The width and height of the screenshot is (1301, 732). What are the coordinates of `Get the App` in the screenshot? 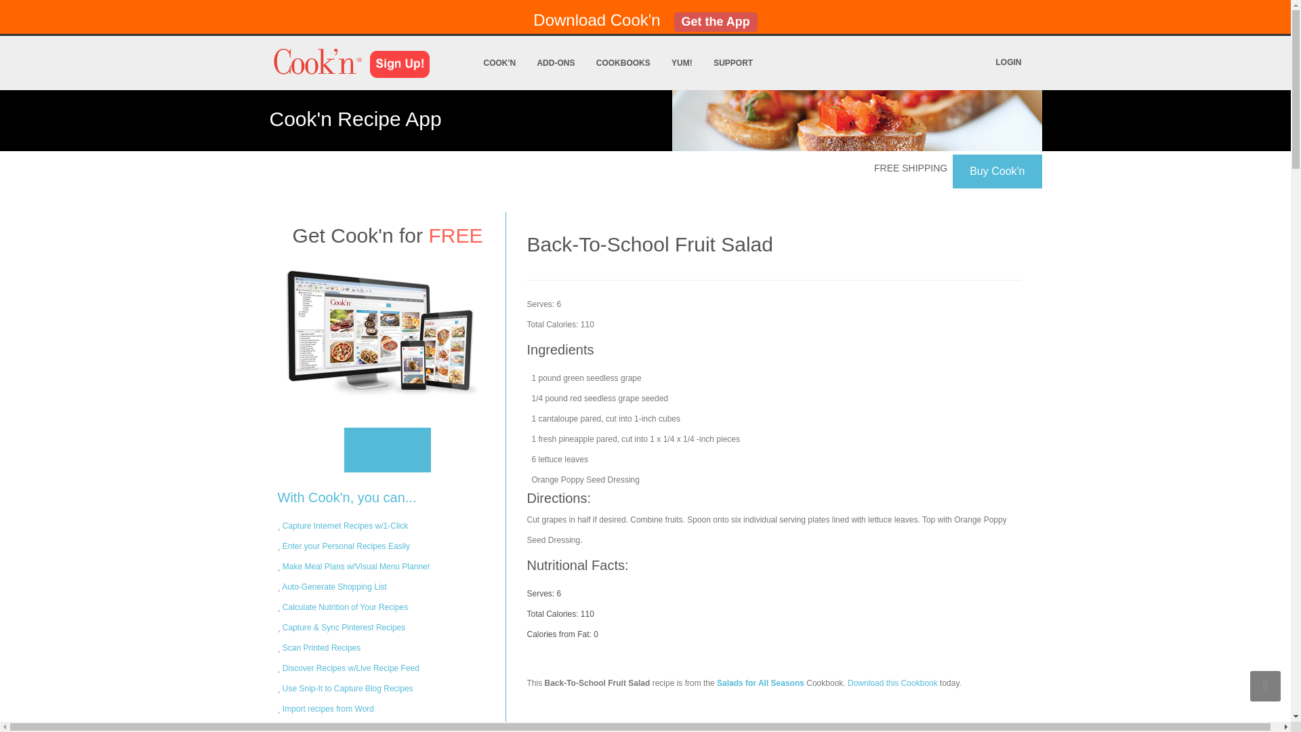 It's located at (716, 20).